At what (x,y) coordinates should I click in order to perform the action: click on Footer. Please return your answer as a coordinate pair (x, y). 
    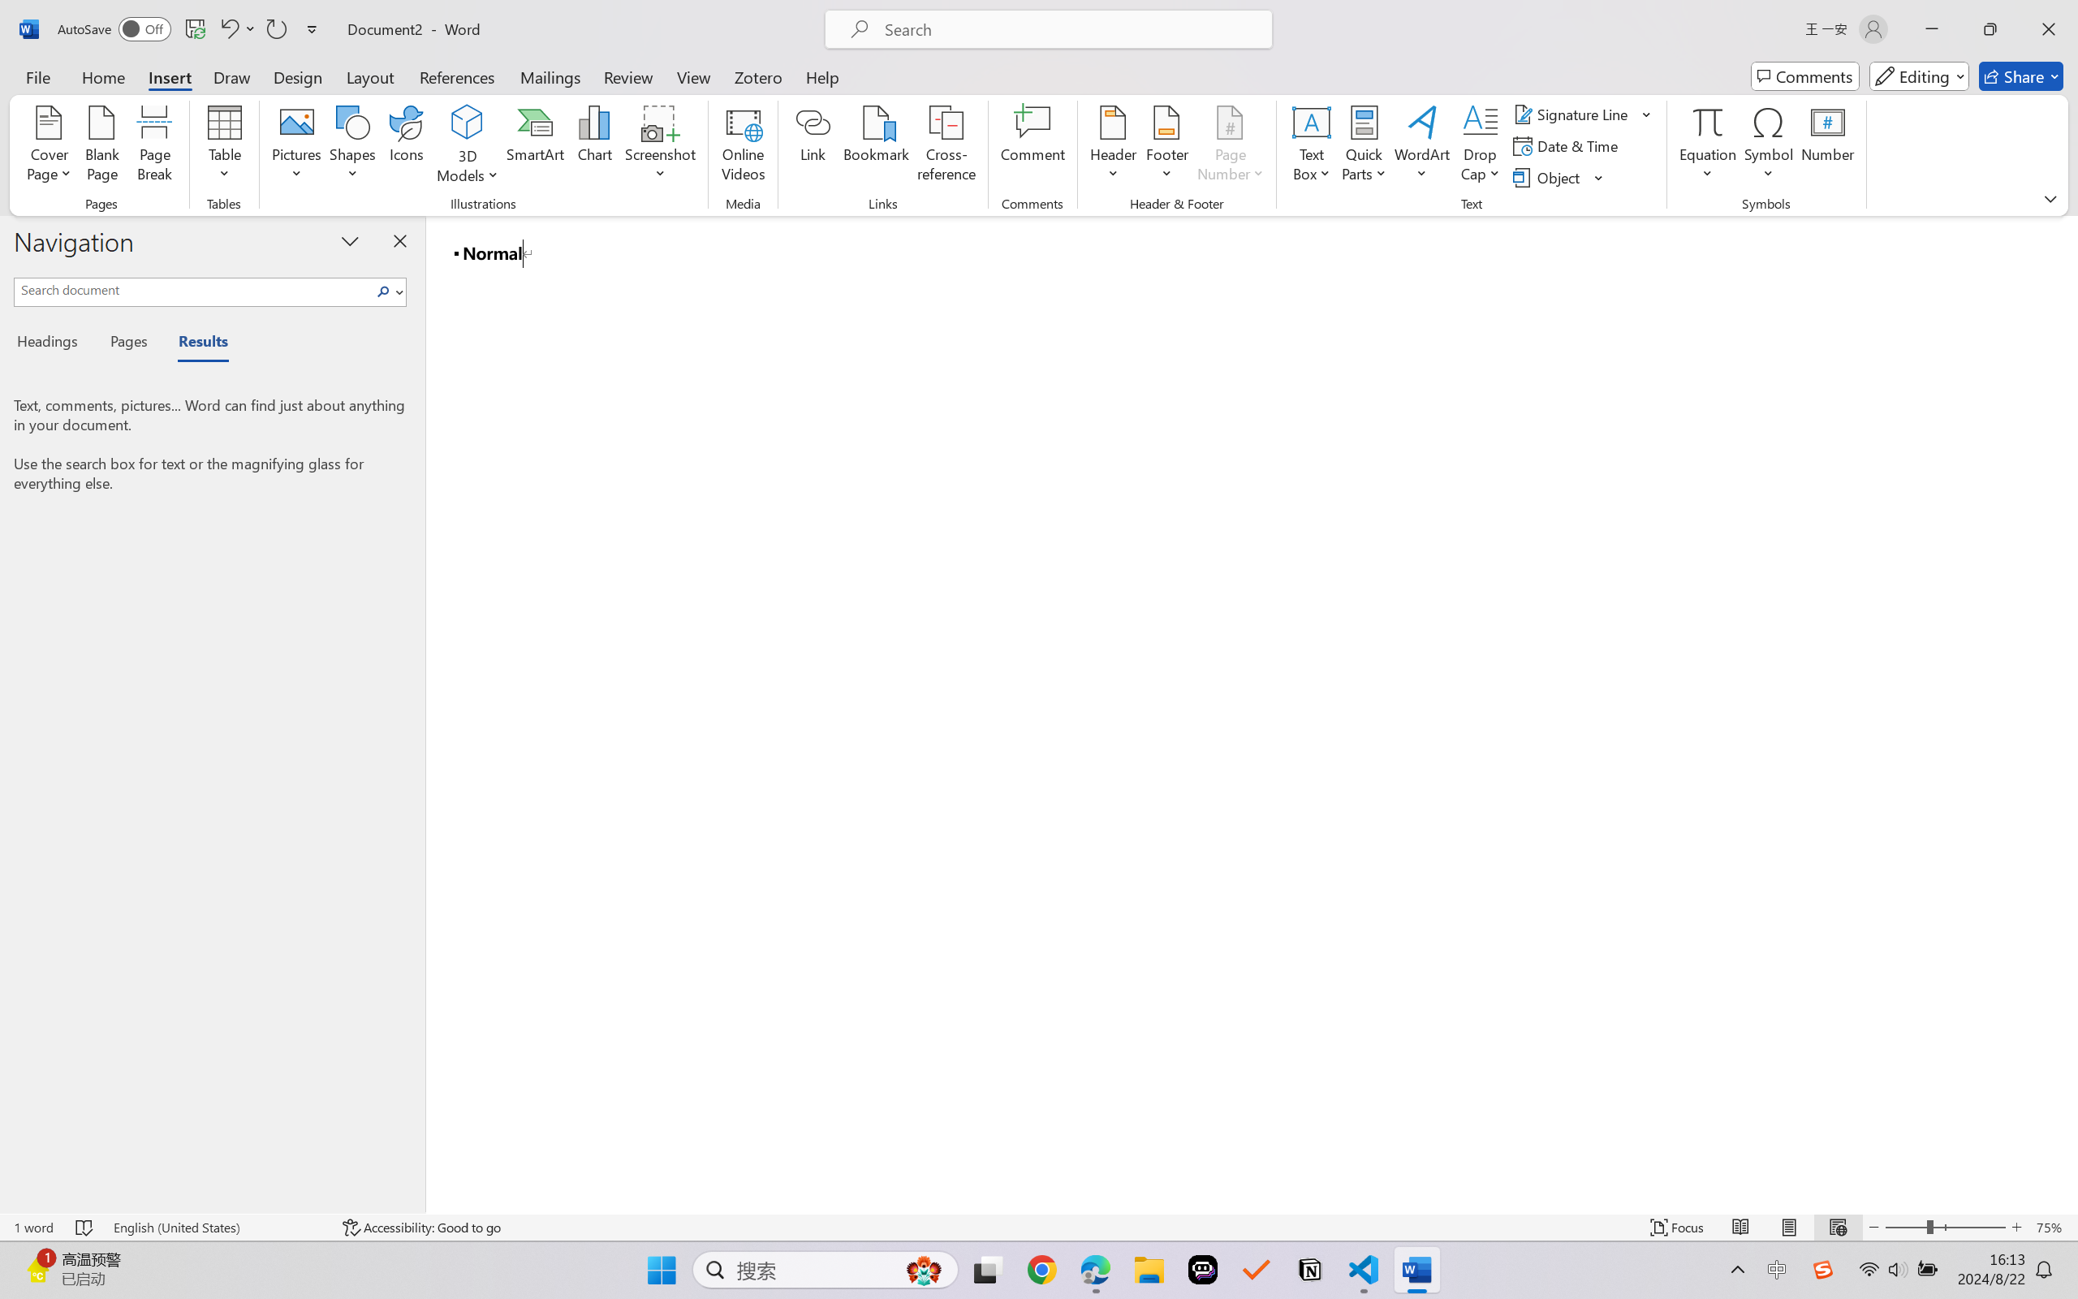
    Looking at the image, I should click on (1167, 146).